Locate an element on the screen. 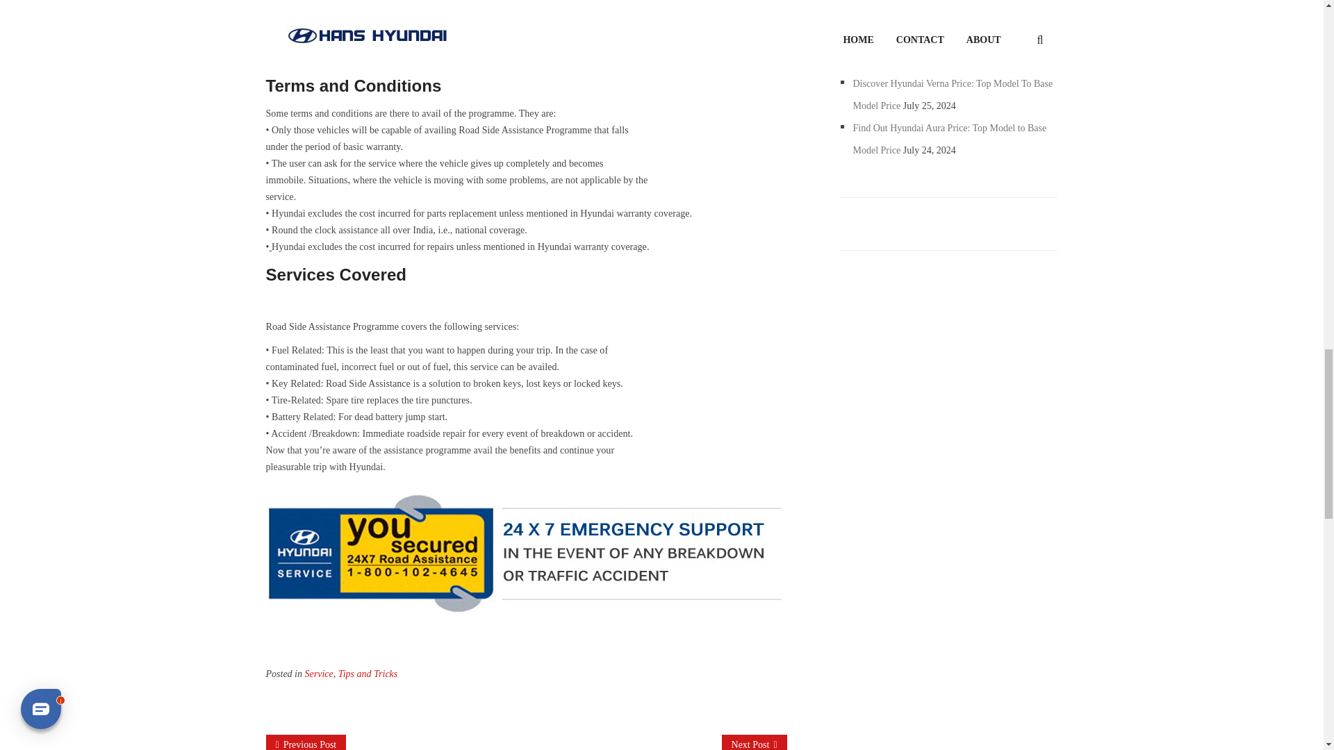 The image size is (1334, 750). Hyundai Car Care Guide is located at coordinates (306, 742).